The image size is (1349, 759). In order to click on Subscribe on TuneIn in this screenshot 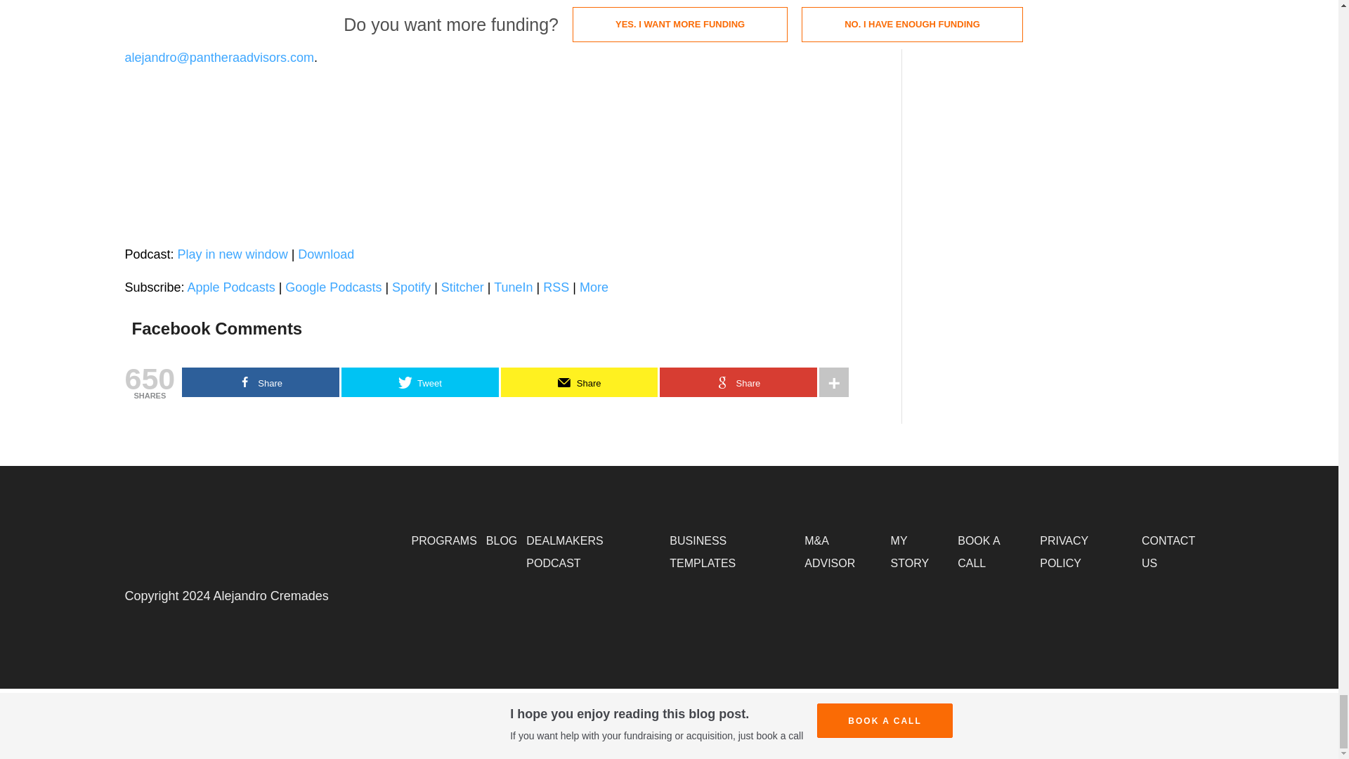, I will do `click(513, 287)`.